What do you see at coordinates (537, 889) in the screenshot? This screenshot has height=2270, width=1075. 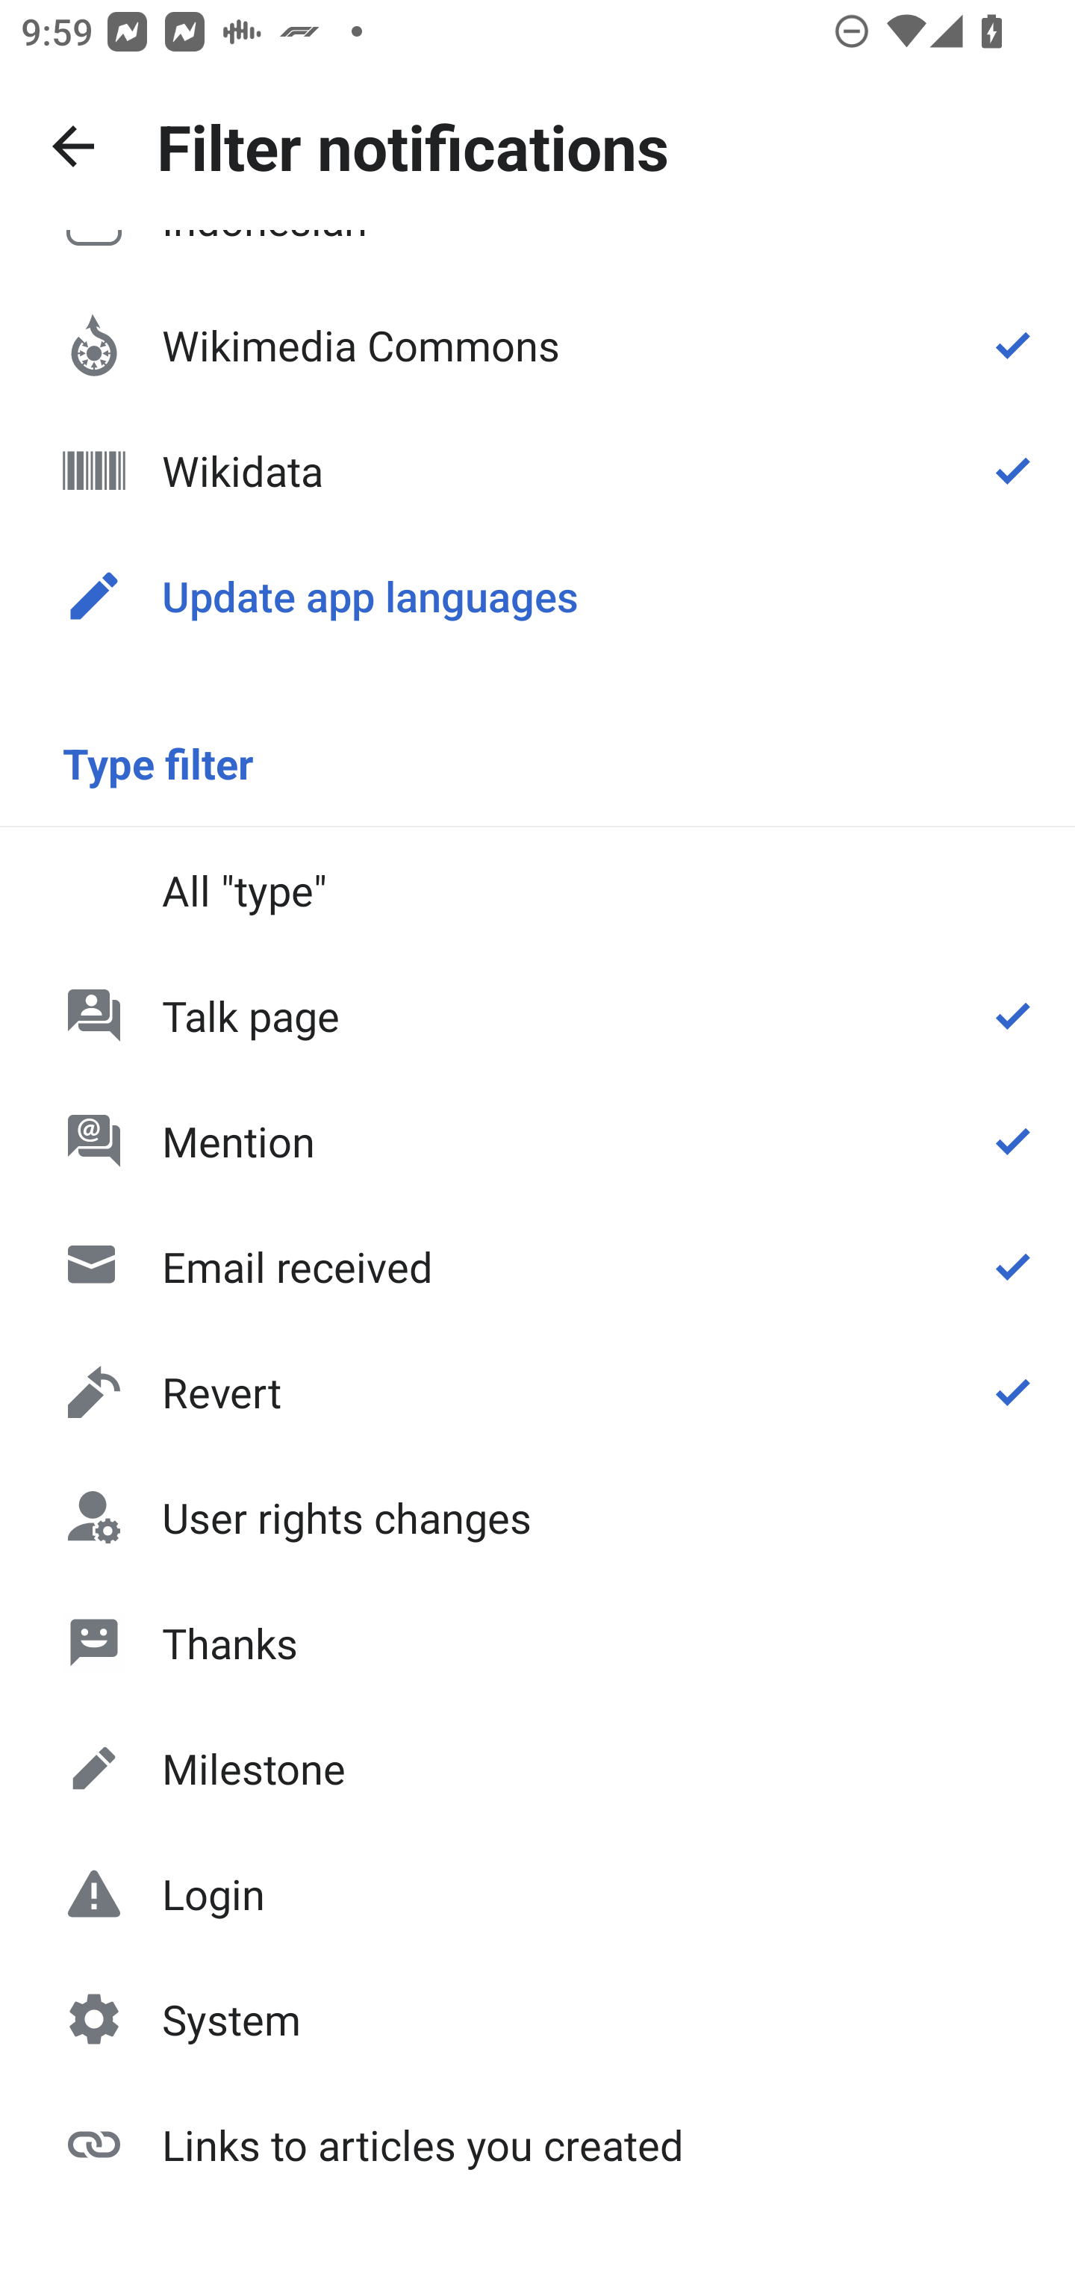 I see `All "type"` at bounding box center [537, 889].